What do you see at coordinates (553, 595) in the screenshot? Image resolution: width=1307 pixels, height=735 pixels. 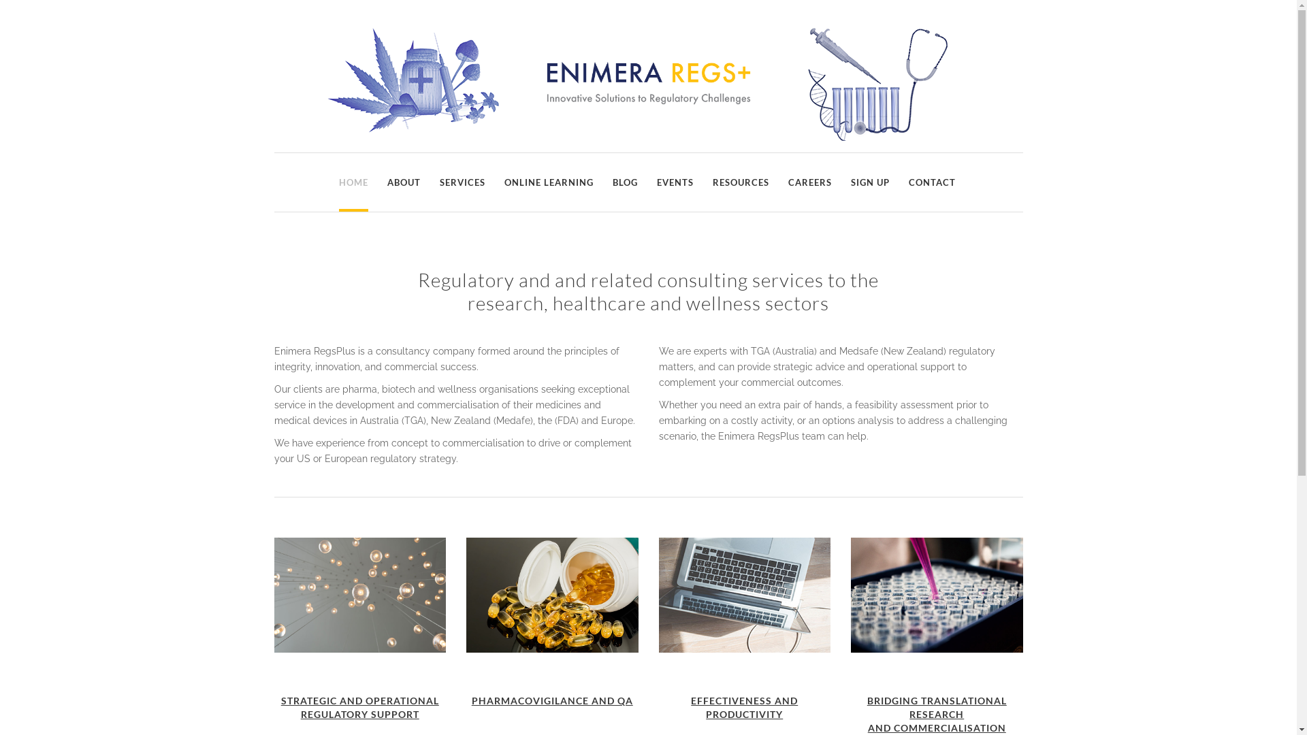 I see `capsules-geb5280606_1920` at bounding box center [553, 595].